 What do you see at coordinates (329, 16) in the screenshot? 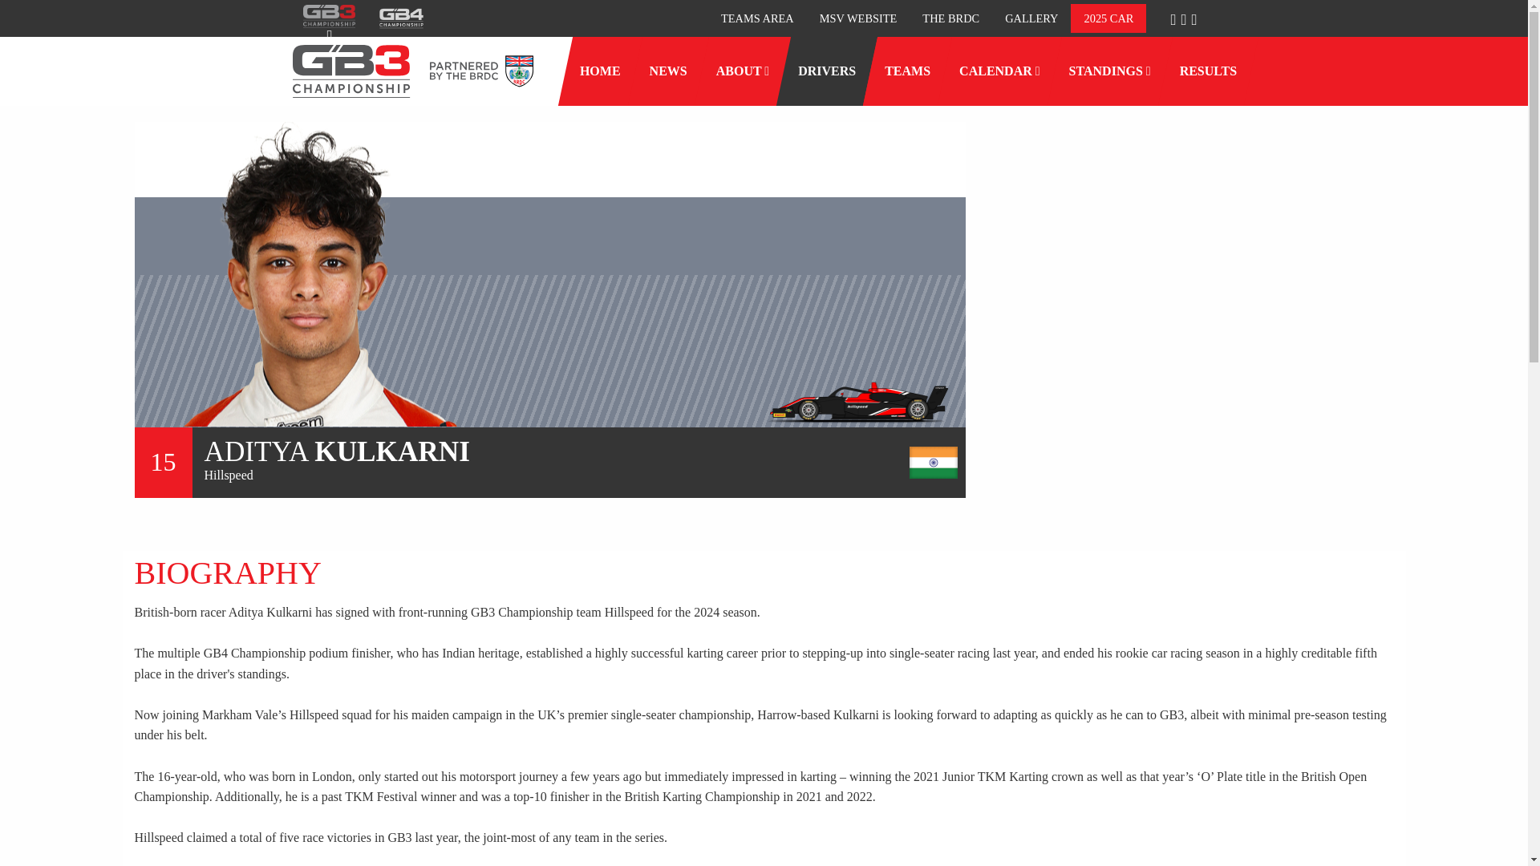
I see `GB3` at bounding box center [329, 16].